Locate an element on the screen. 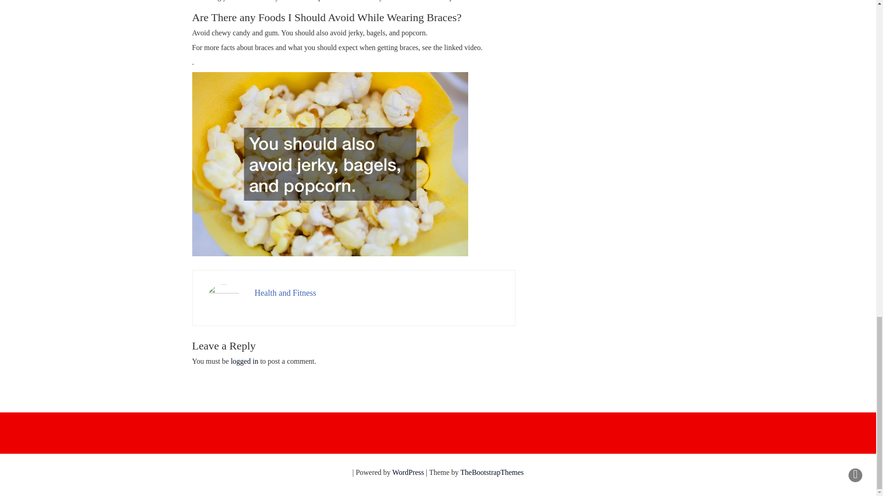  TheBootstrapThemes is located at coordinates (492, 472).